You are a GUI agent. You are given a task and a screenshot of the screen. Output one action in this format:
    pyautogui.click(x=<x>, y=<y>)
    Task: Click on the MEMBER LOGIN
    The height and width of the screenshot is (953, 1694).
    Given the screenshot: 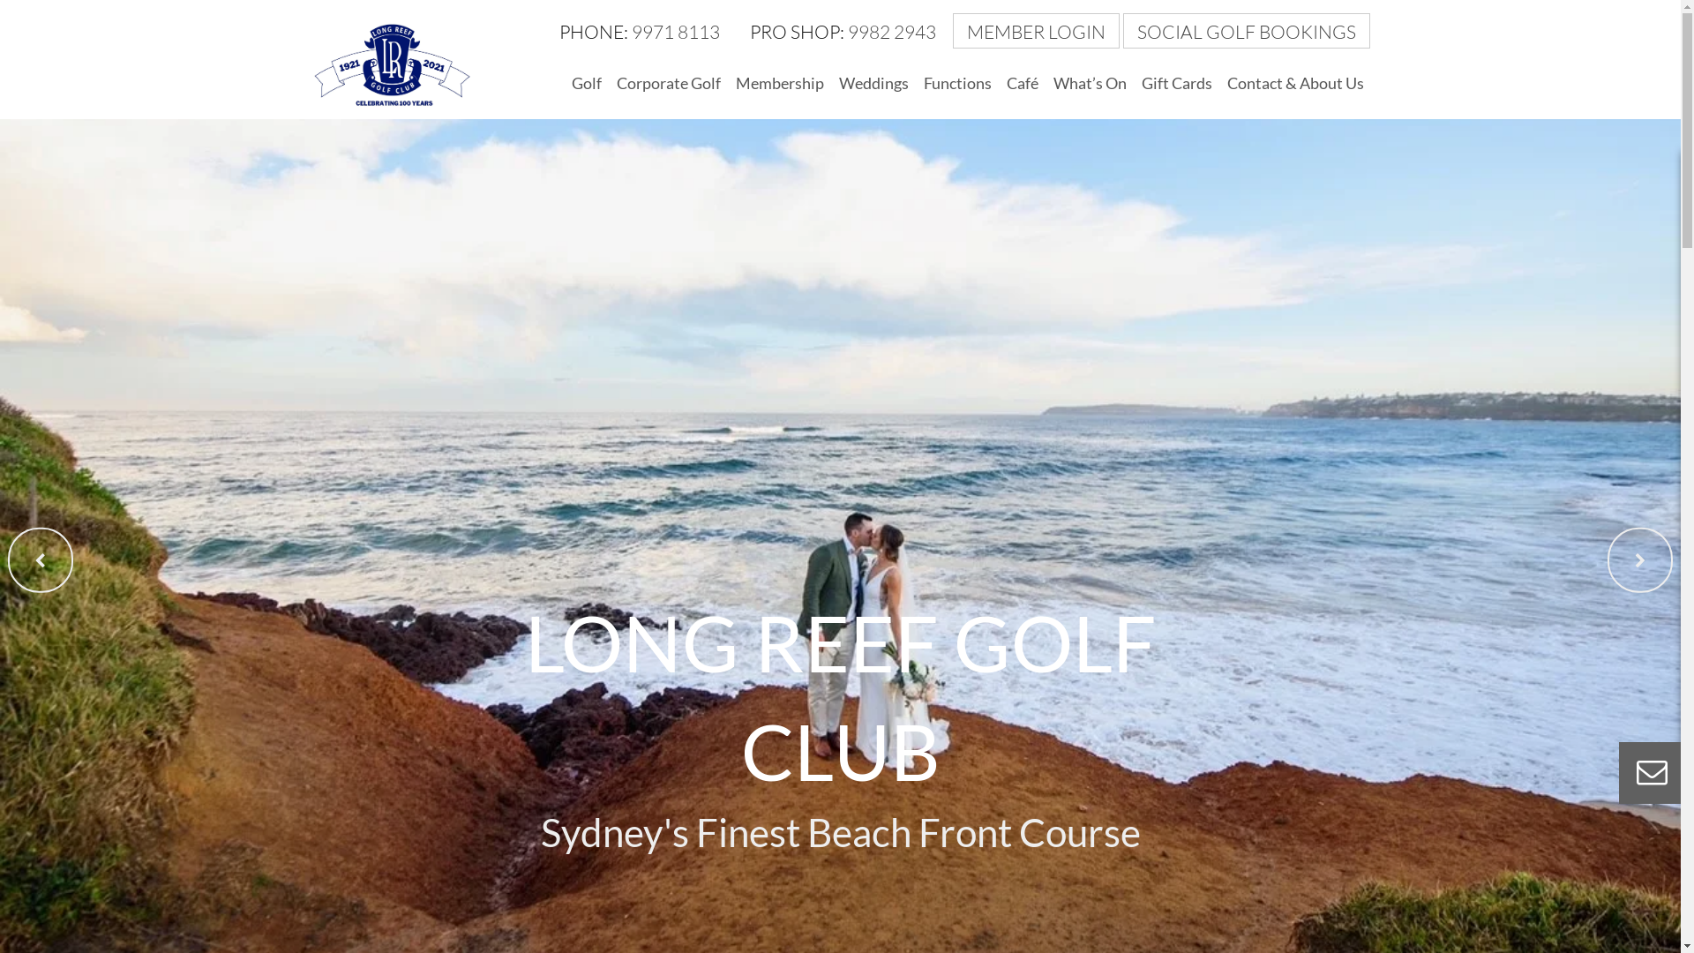 What is the action you would take?
    pyautogui.click(x=1038, y=32)
    